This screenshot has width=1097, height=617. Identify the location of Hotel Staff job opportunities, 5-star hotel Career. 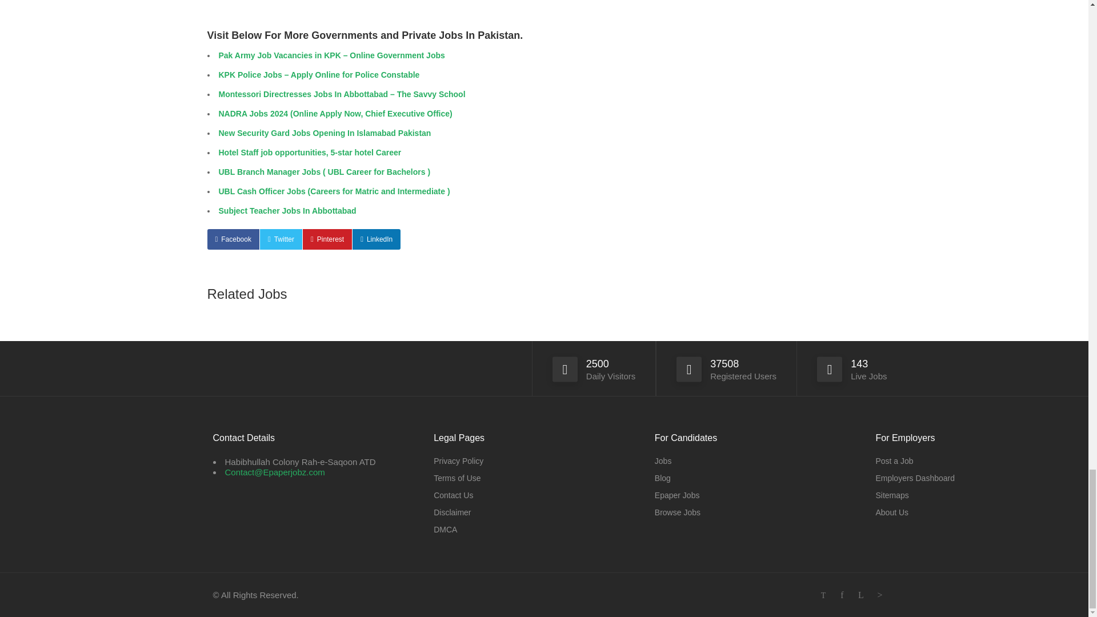
(310, 153).